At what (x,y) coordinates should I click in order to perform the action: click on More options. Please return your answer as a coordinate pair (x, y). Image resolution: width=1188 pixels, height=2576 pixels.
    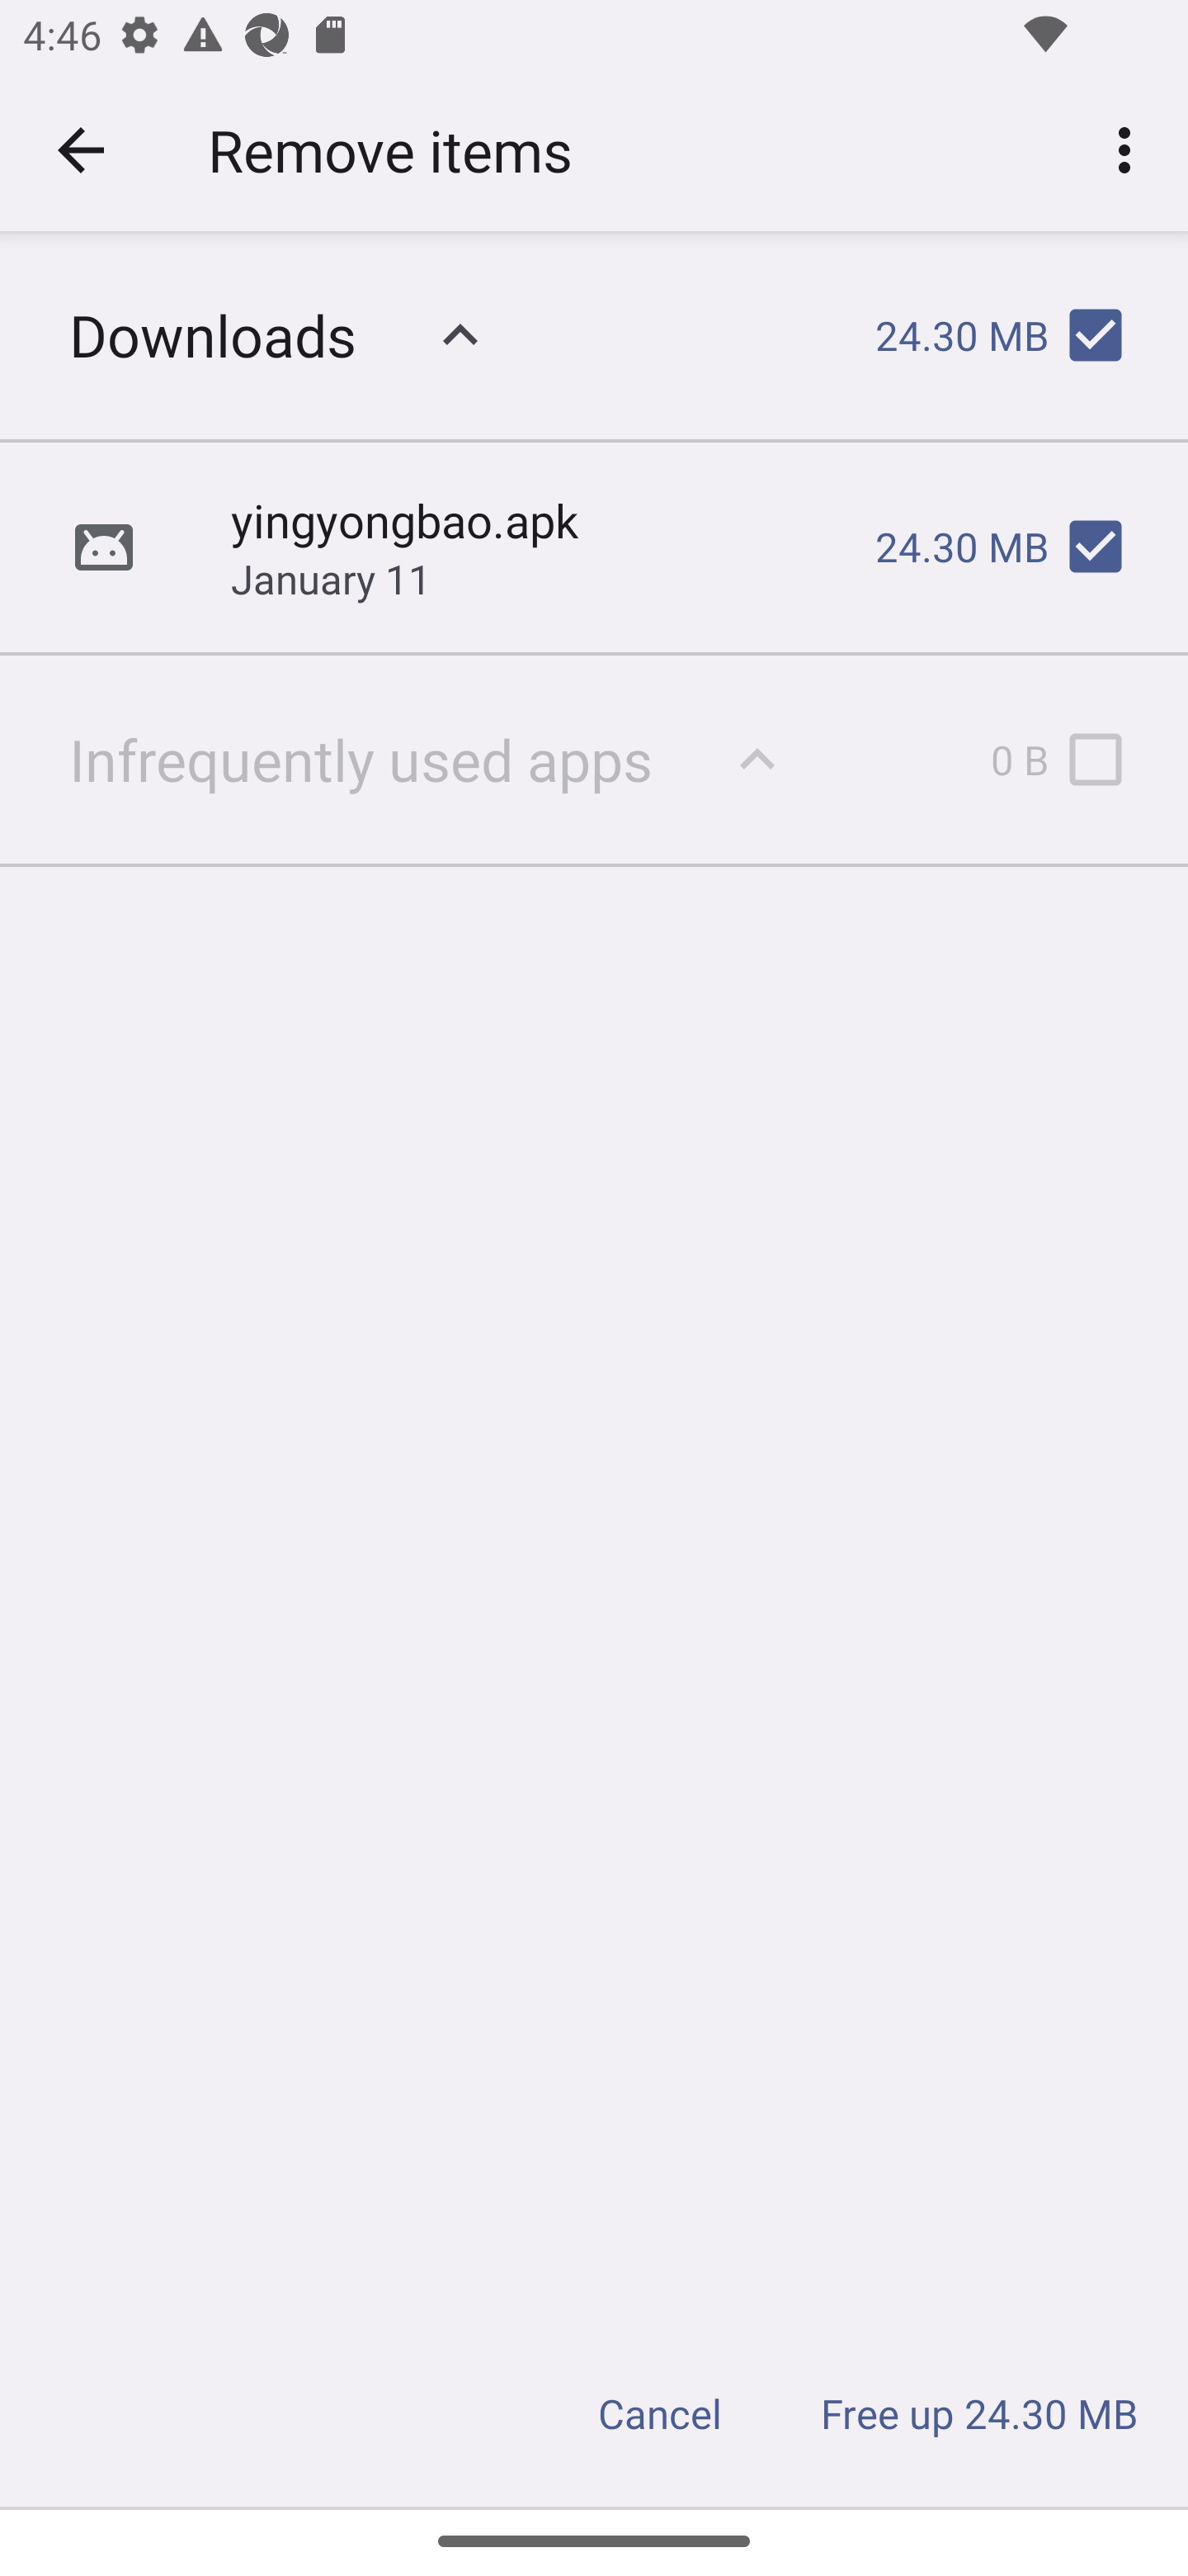
    Looking at the image, I should click on (1130, 149).